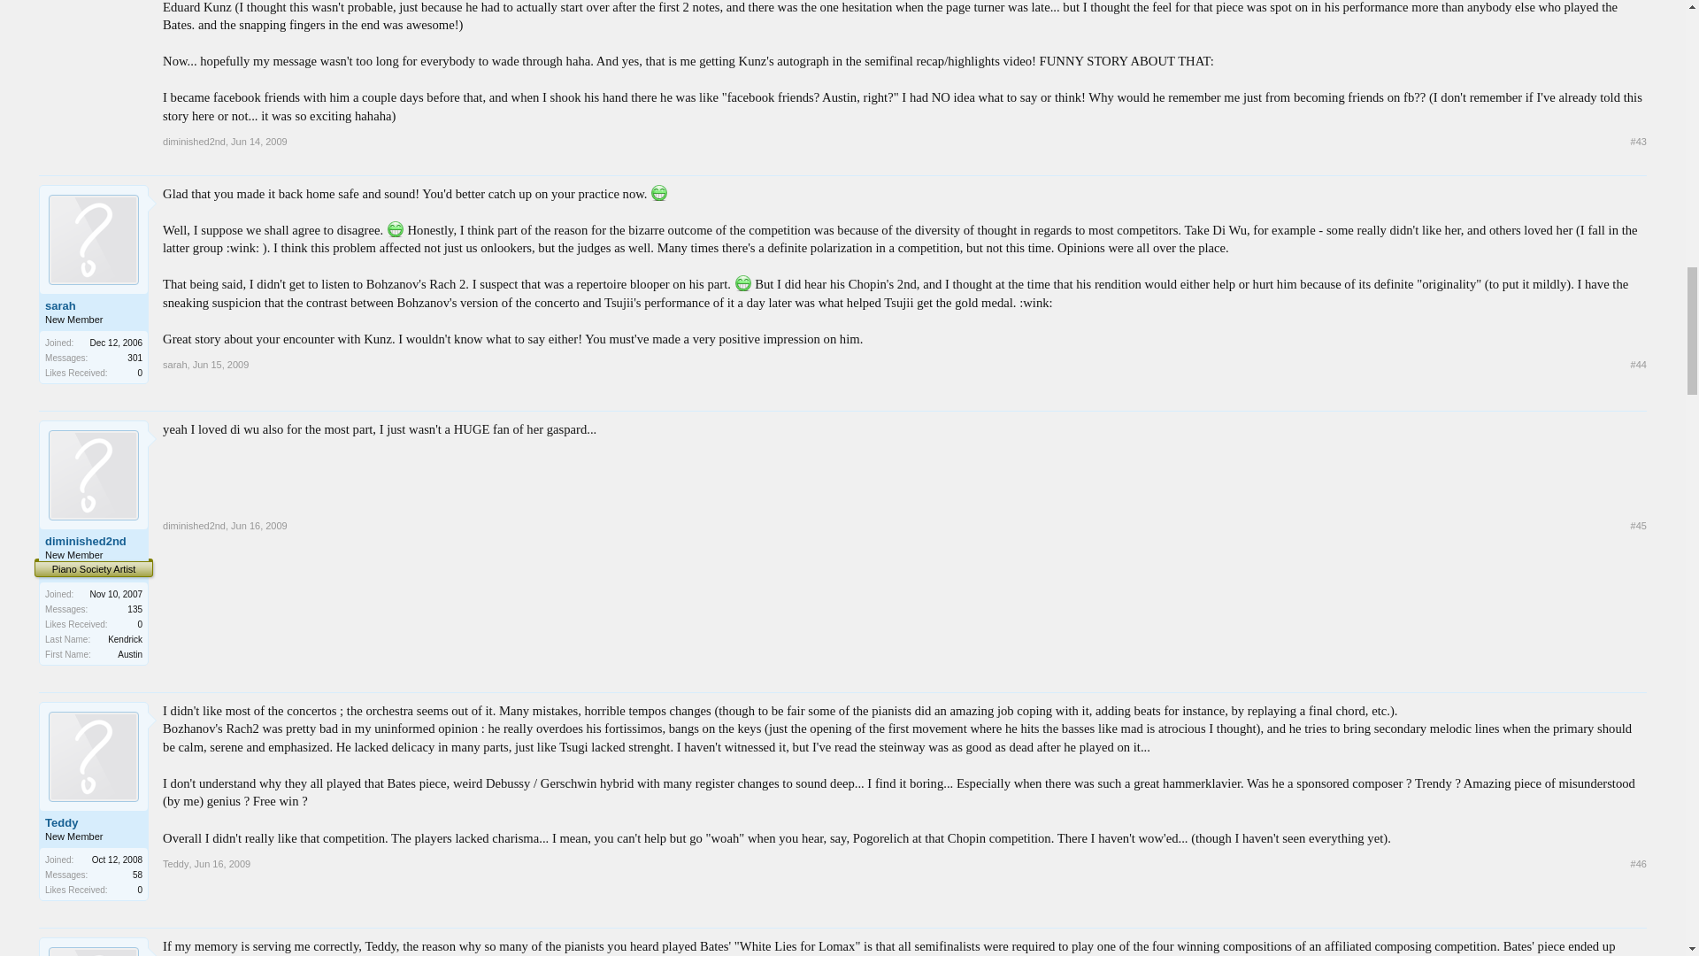 The height and width of the screenshot is (956, 1699). What do you see at coordinates (221, 365) in the screenshot?
I see `Jun 15, 2009` at bounding box center [221, 365].